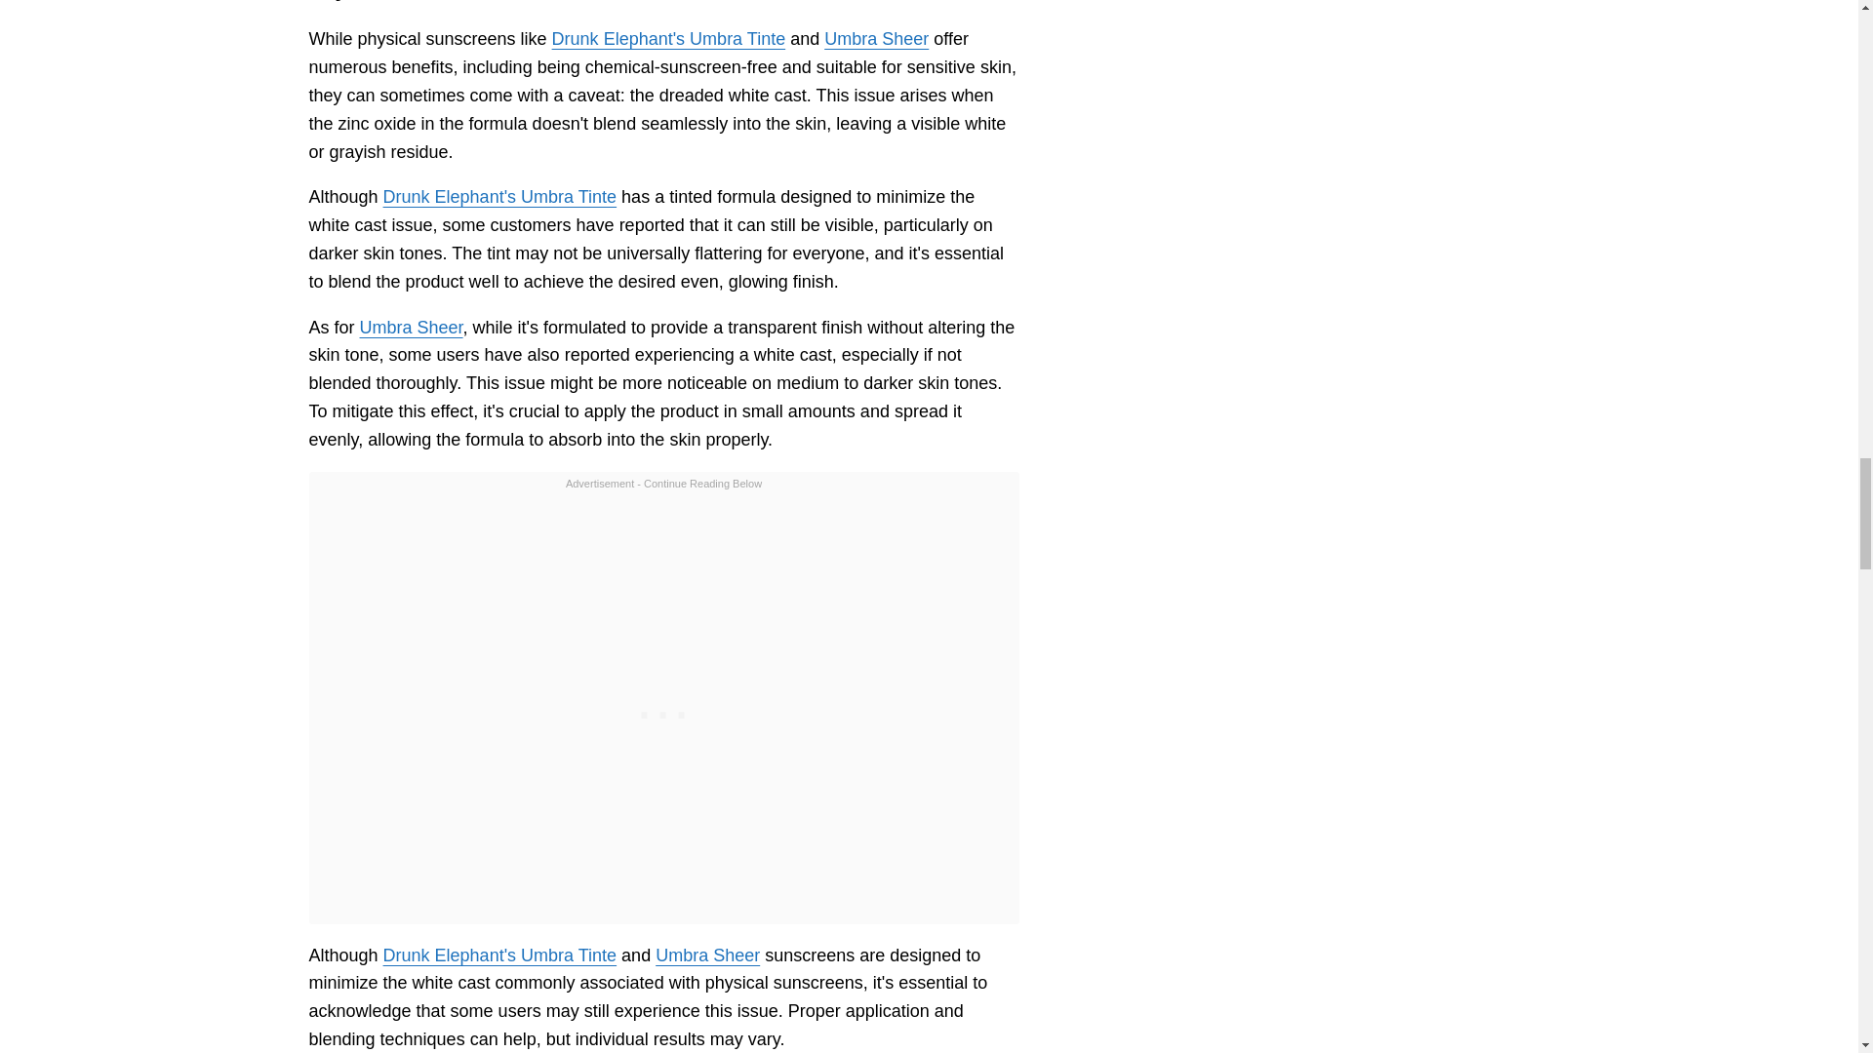 This screenshot has height=1053, width=1873. I want to click on Umbra Sheer, so click(411, 328).